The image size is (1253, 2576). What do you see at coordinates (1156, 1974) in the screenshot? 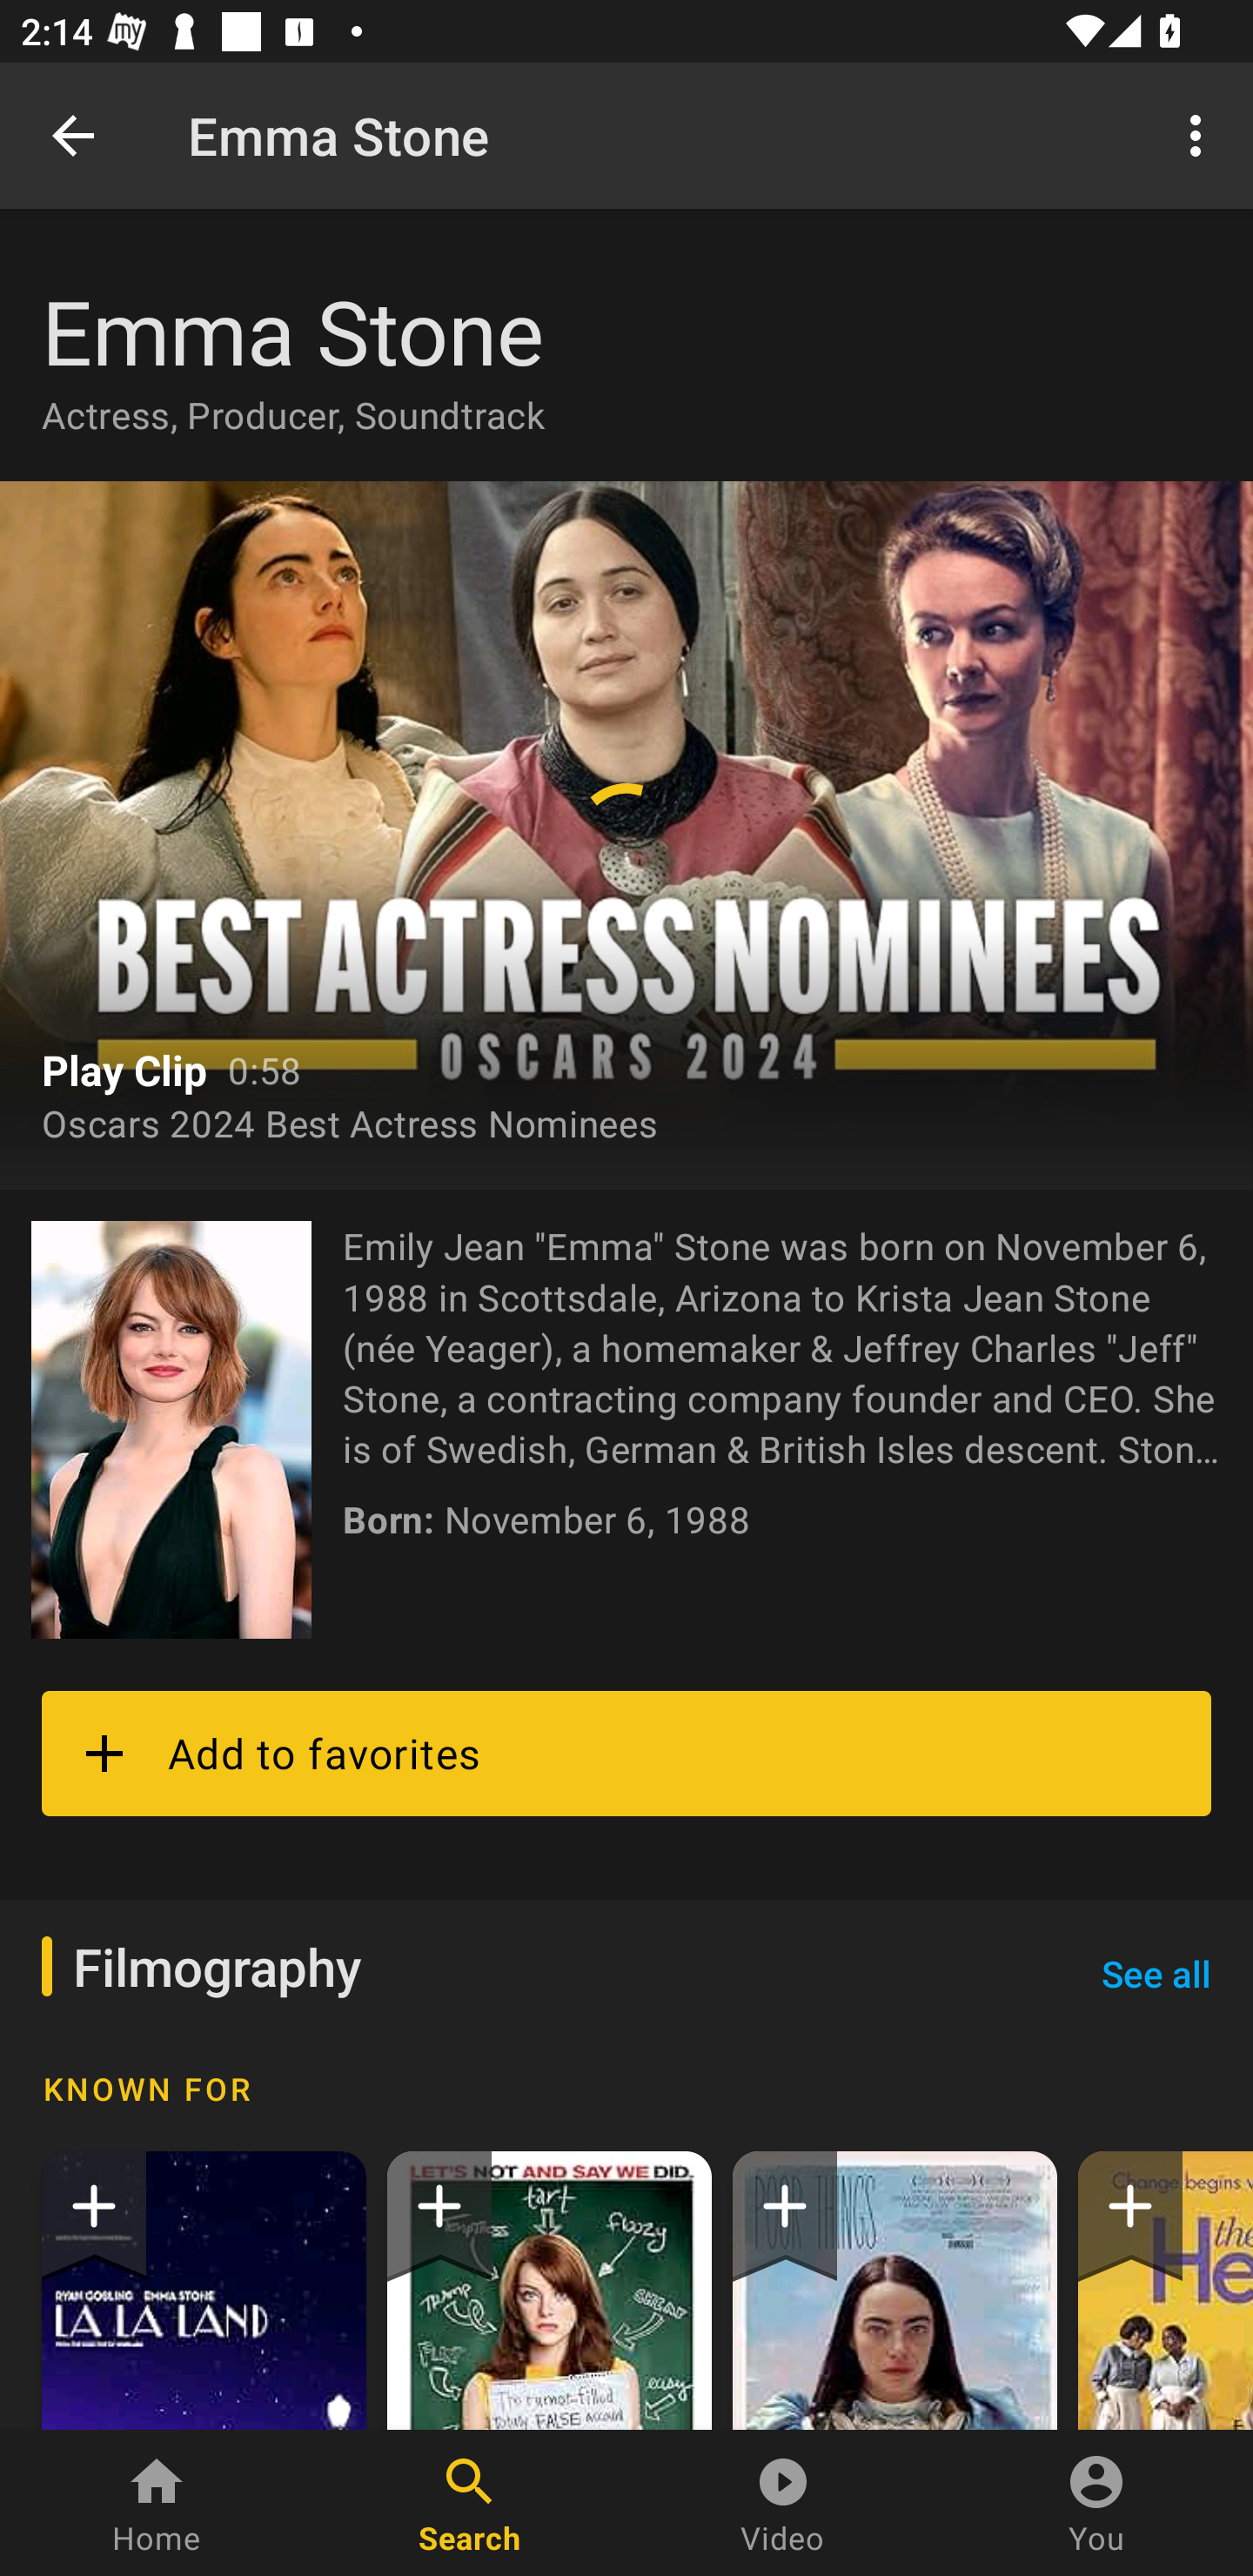
I see `See all See all ` at bounding box center [1156, 1974].